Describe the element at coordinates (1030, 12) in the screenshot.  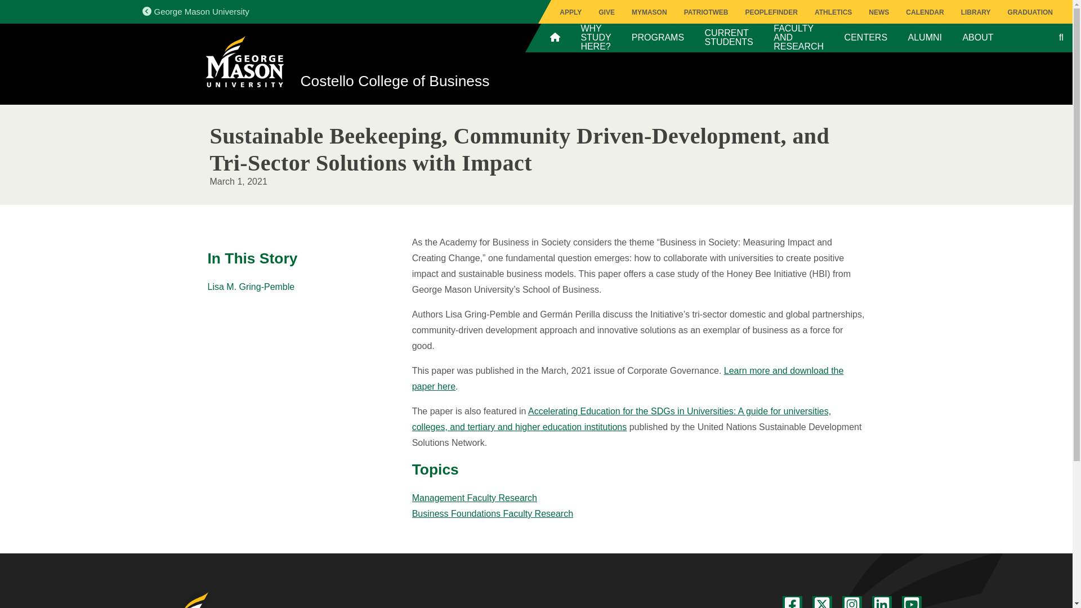
I see `GRADUATION` at that location.